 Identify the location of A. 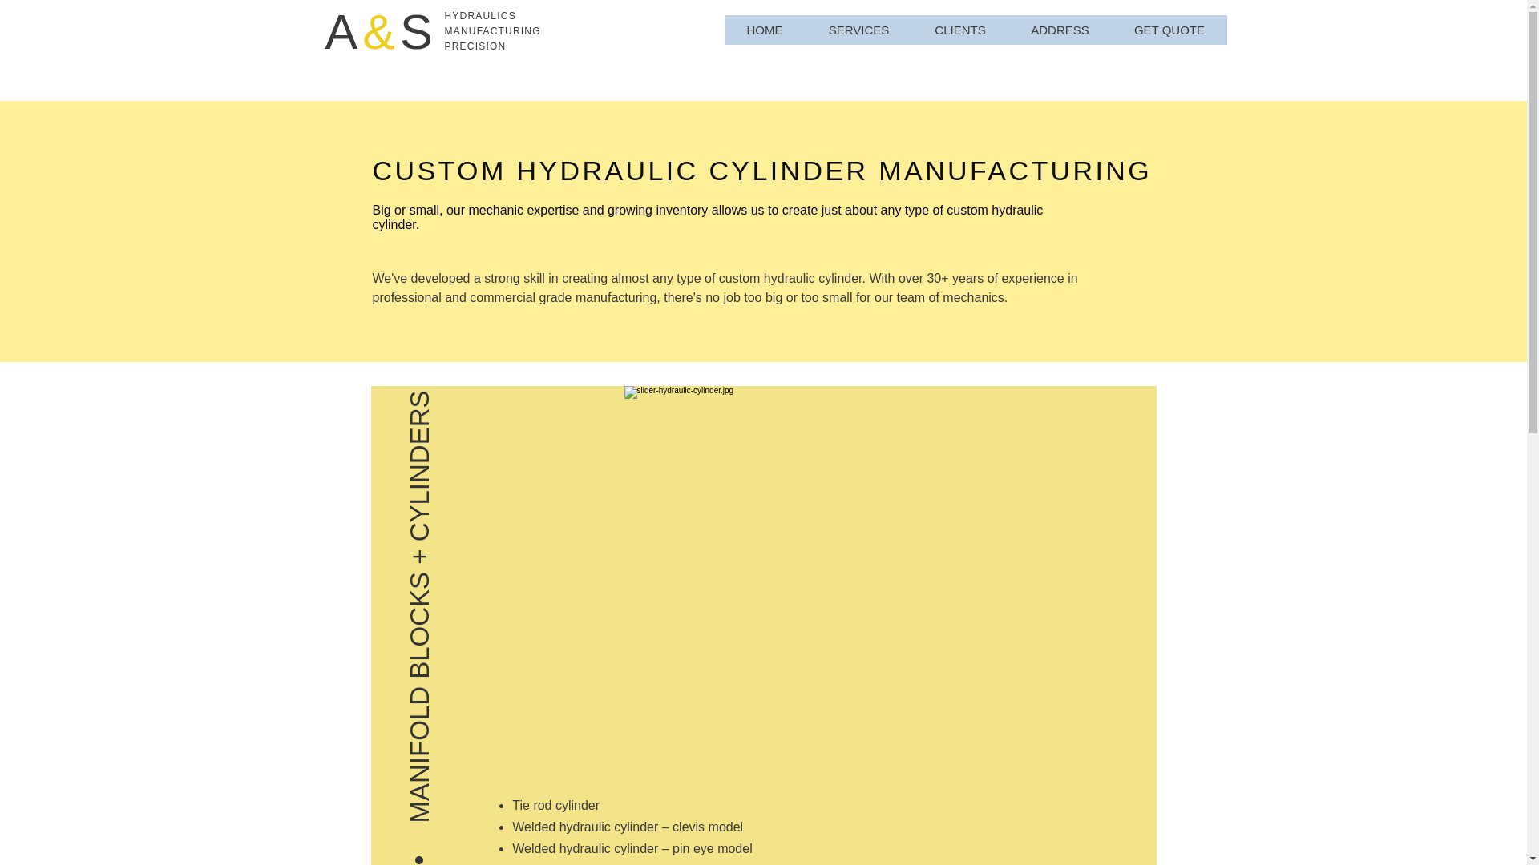
(345, 32).